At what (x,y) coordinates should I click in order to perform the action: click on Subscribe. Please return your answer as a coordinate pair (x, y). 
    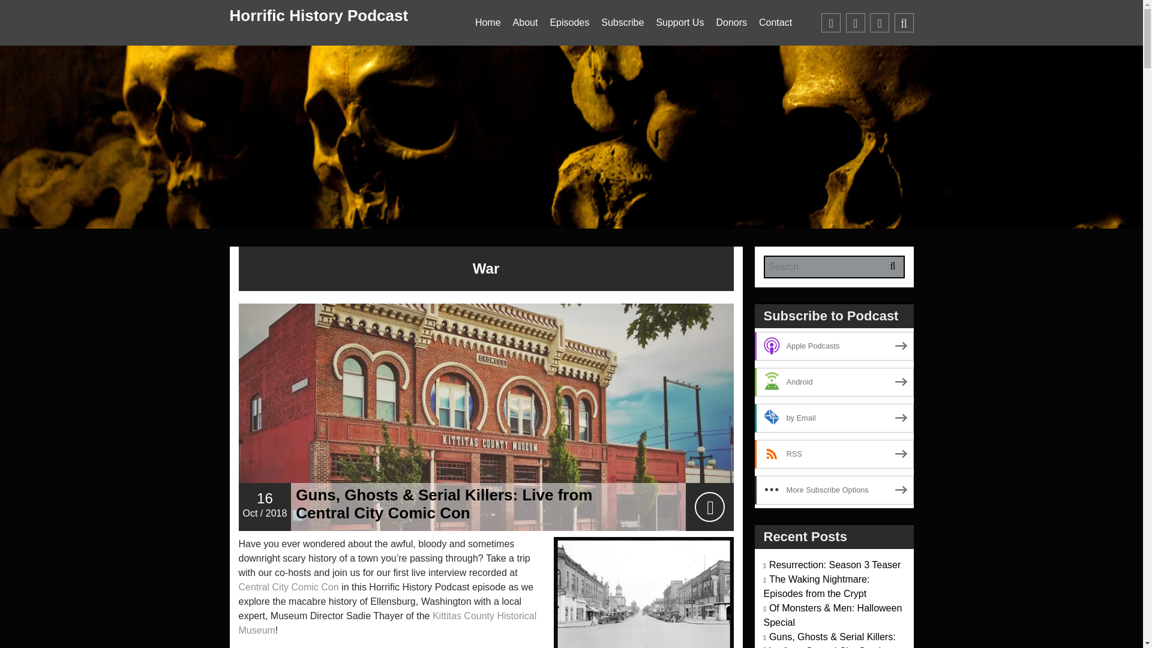
    Looking at the image, I should click on (622, 23).